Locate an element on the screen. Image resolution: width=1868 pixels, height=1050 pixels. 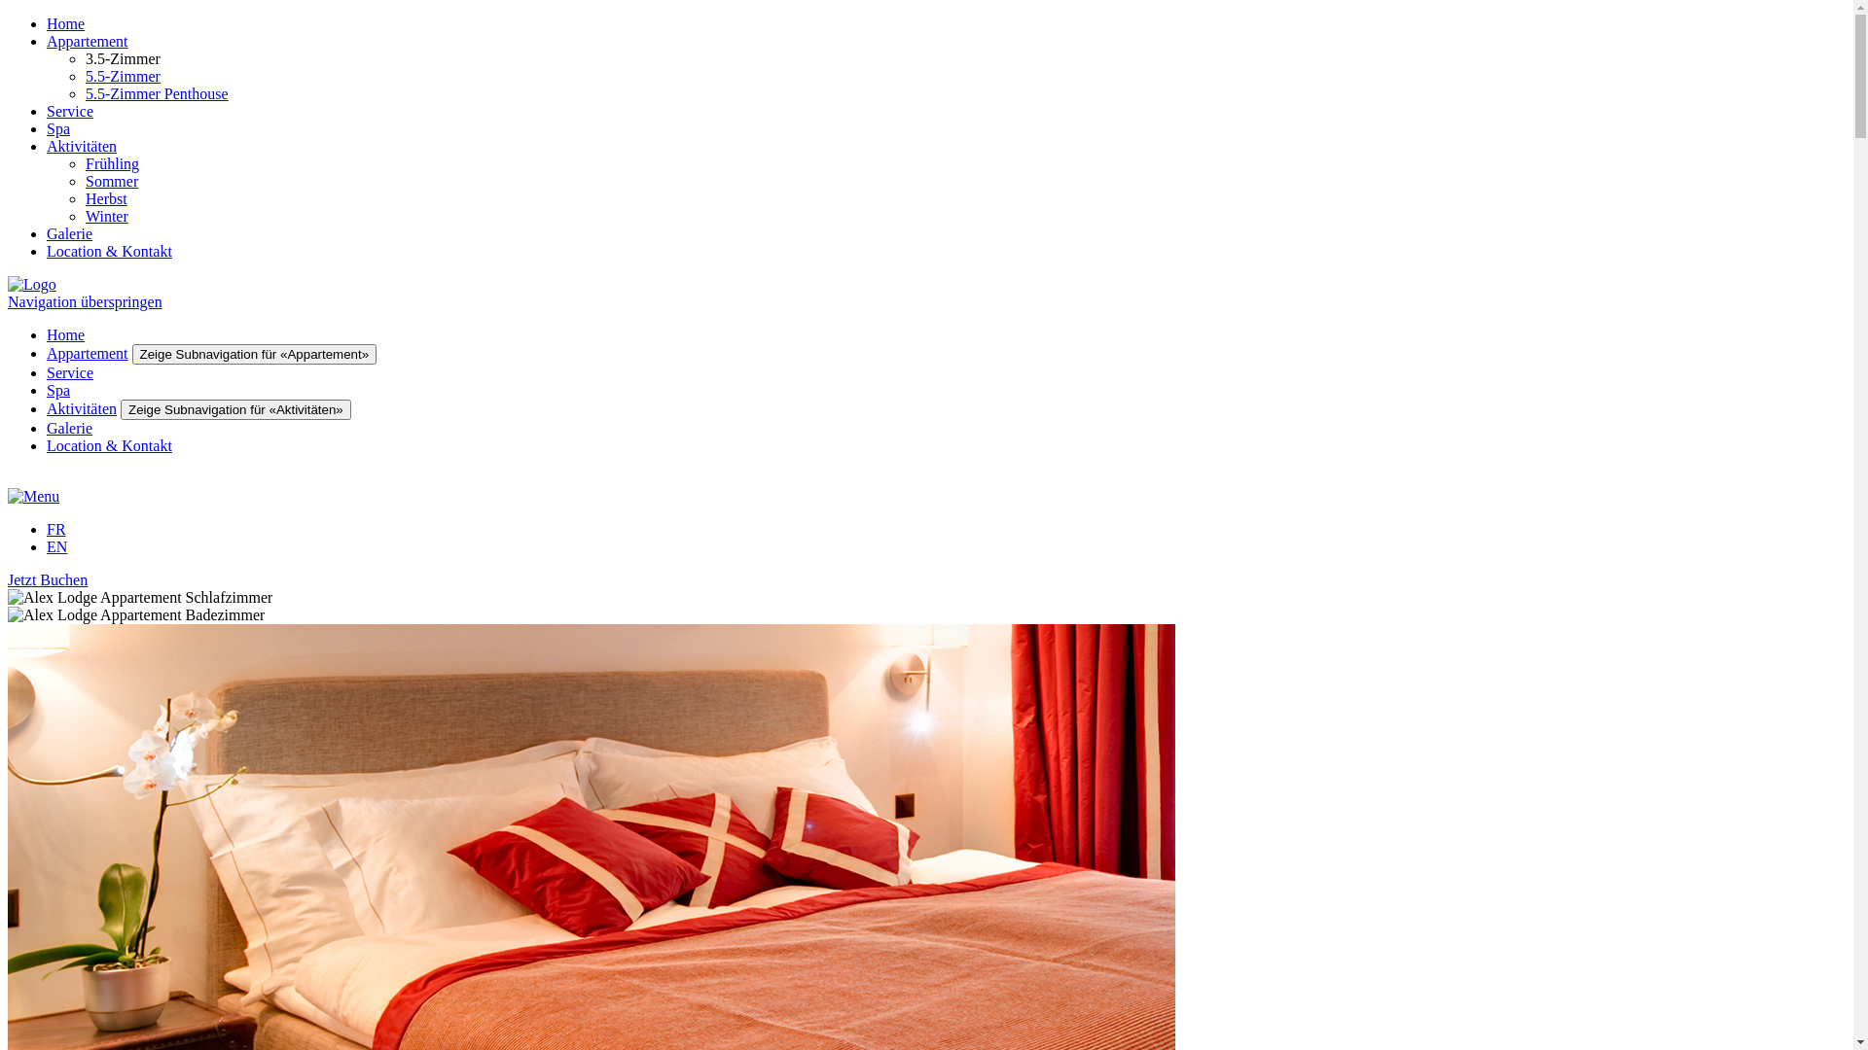
Winter is located at coordinates (107, 216).